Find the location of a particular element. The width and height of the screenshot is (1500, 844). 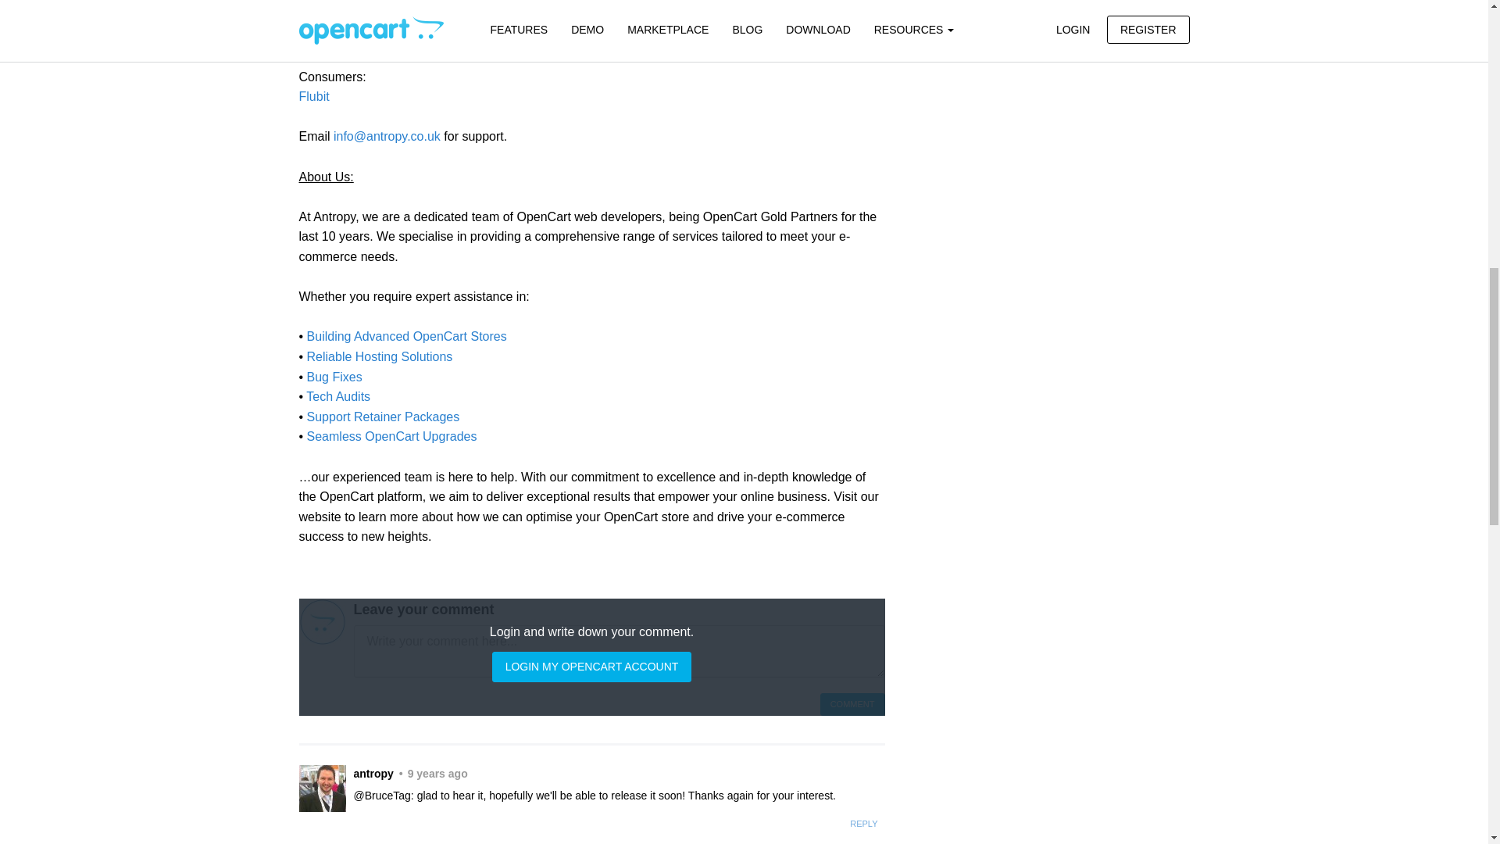

Tech Audits is located at coordinates (337, 396).